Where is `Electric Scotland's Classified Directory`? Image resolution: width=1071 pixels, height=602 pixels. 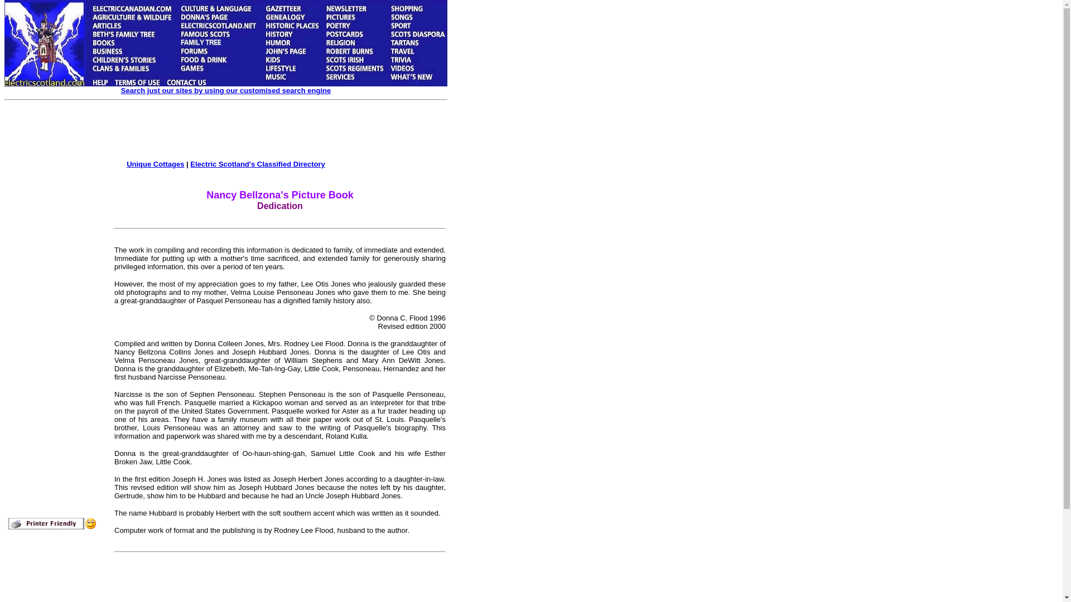
Electric Scotland's Classified Directory is located at coordinates (258, 164).